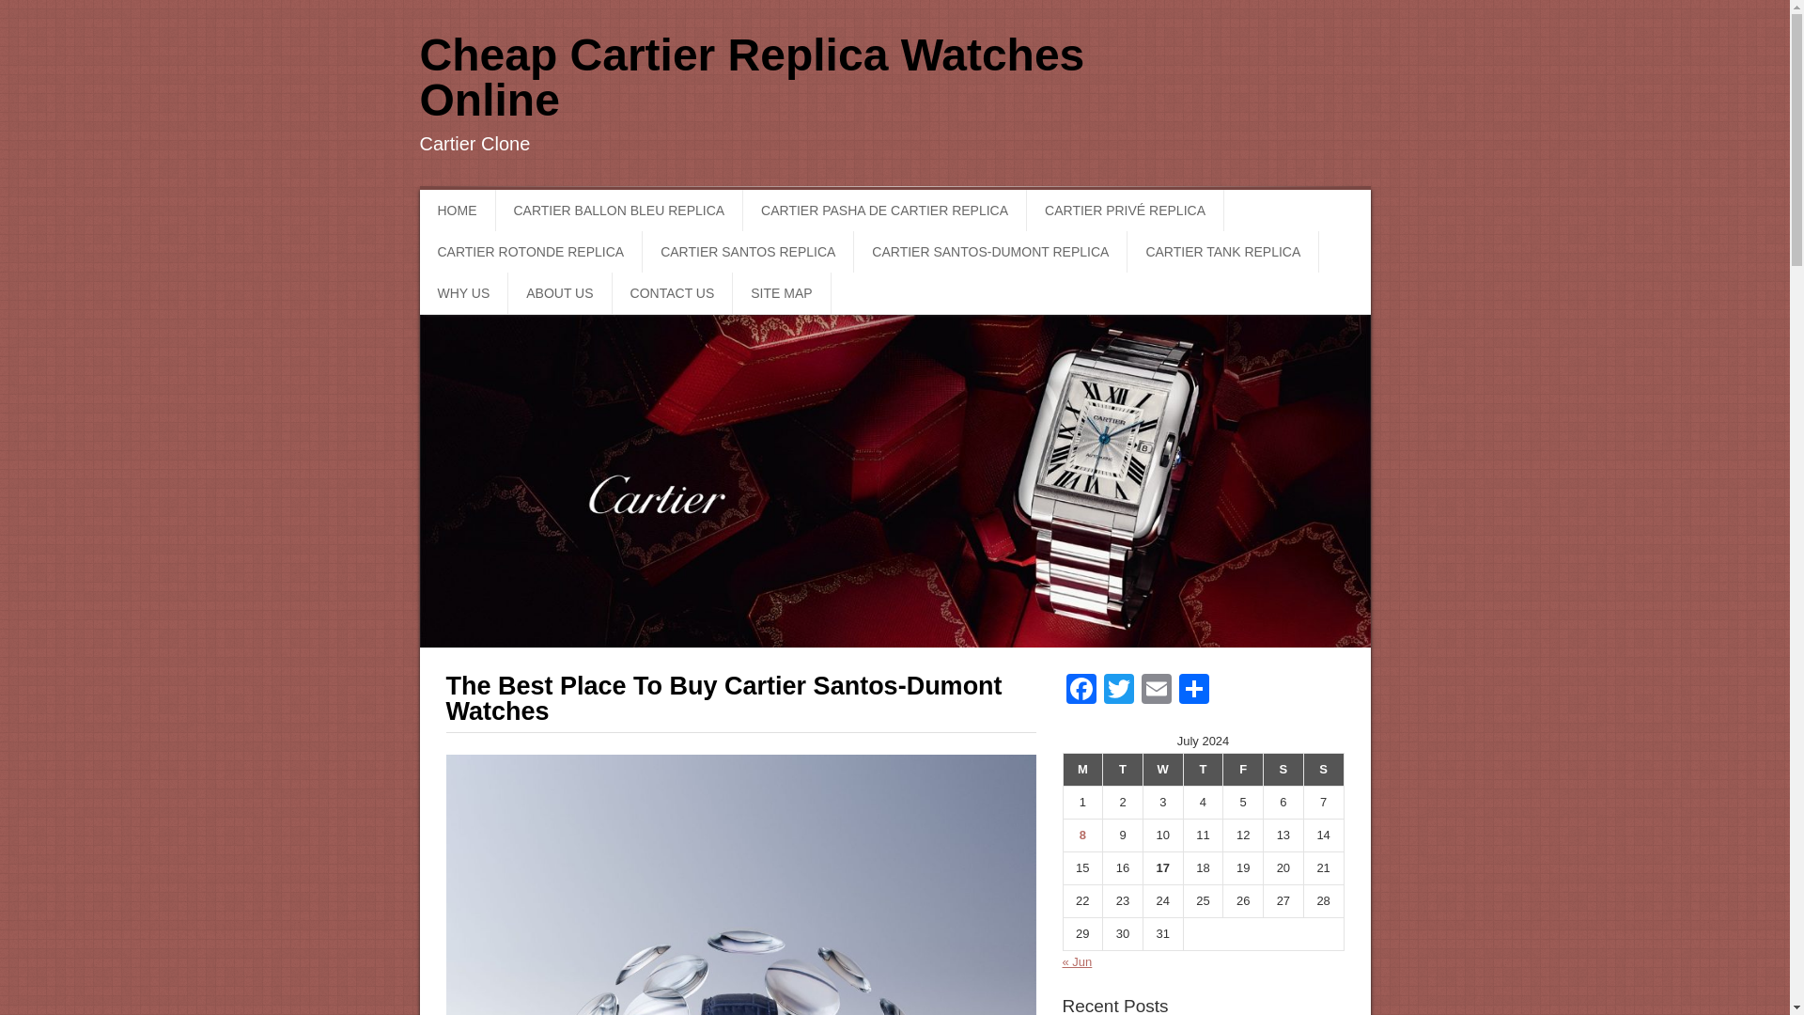  Describe the element at coordinates (885, 211) in the screenshot. I see `CARTIER PASHA DE CARTIER REPLICA` at that location.